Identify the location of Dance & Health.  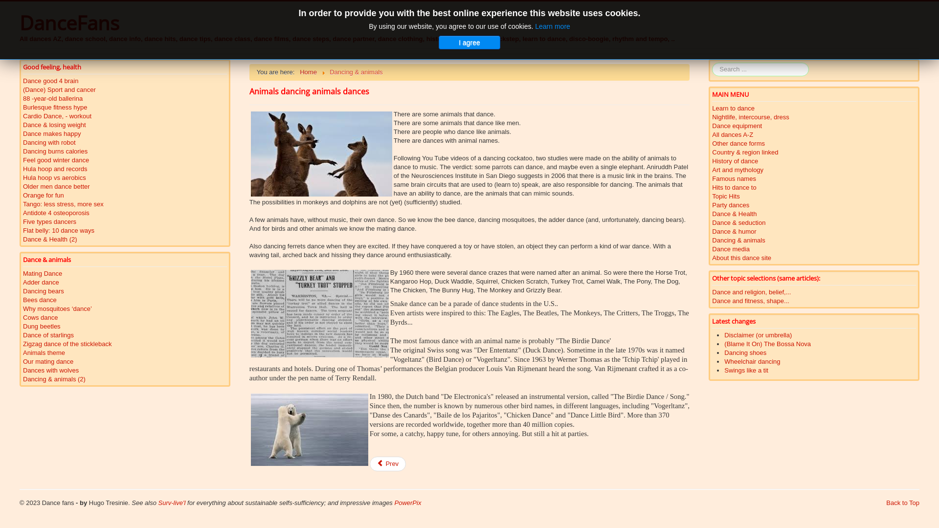
(814, 214).